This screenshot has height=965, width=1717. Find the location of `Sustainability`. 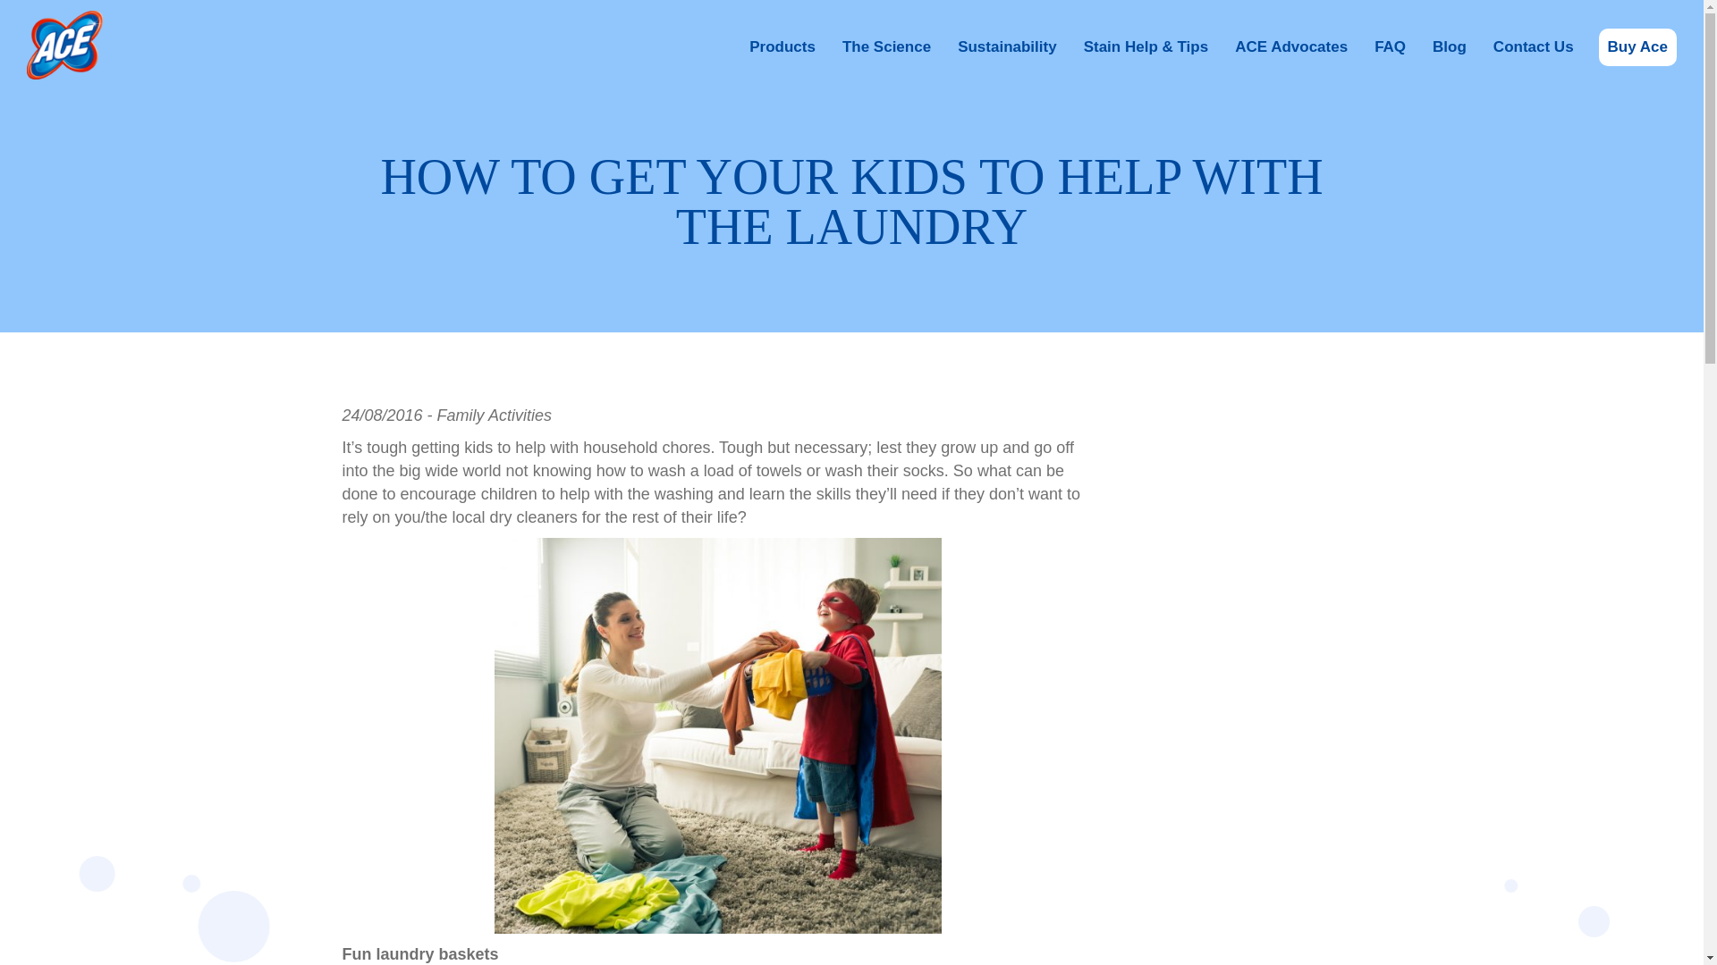

Sustainability is located at coordinates (1007, 47).